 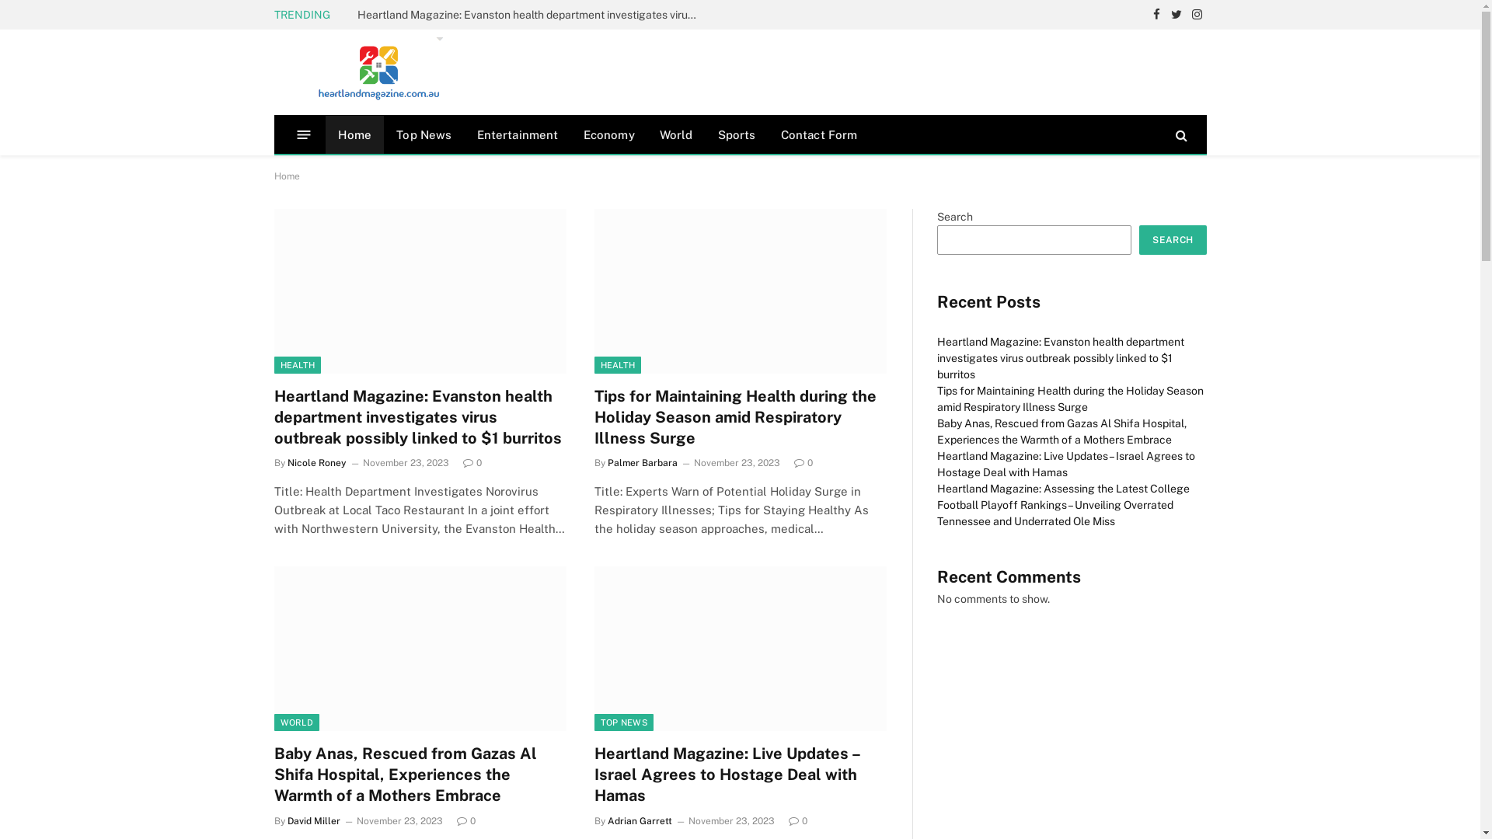 What do you see at coordinates (737, 135) in the screenshot?
I see `Sports` at bounding box center [737, 135].